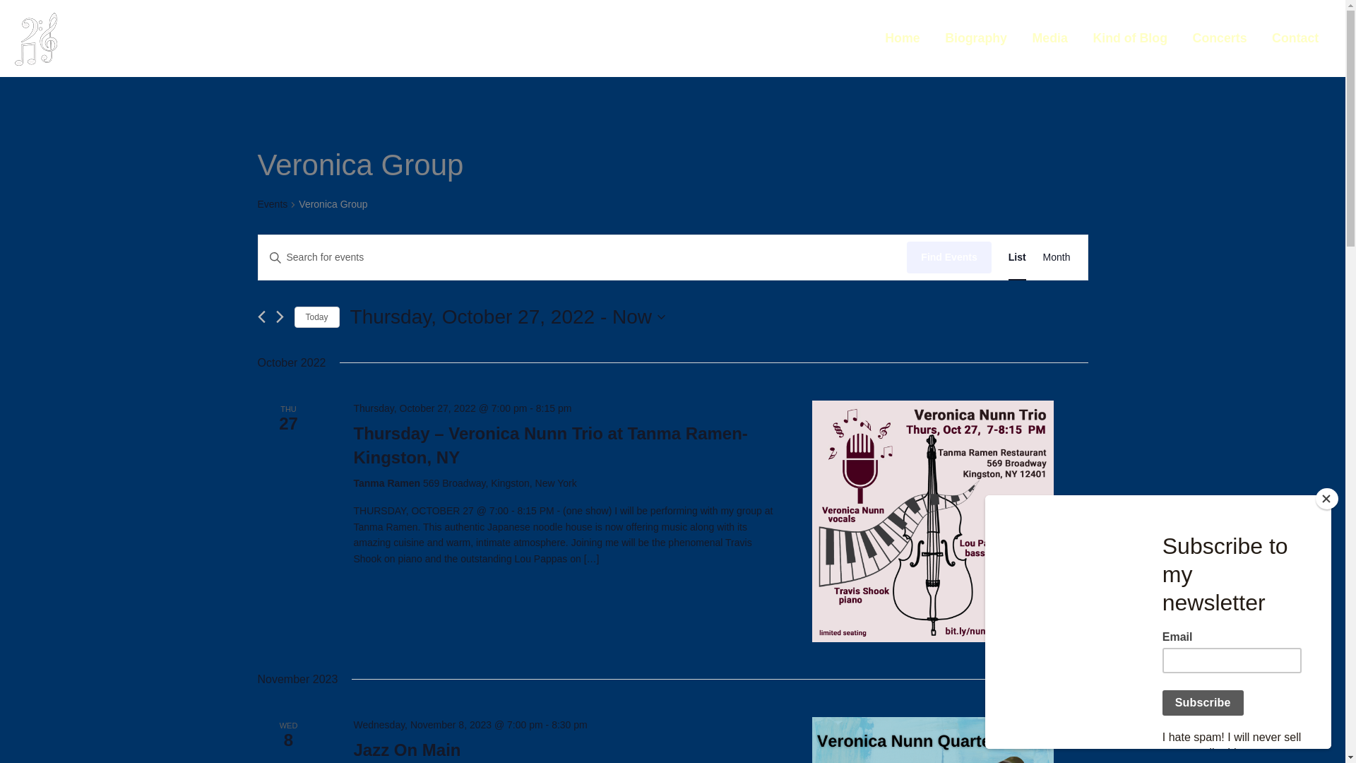 The width and height of the screenshot is (1356, 763). I want to click on Home, so click(902, 38).